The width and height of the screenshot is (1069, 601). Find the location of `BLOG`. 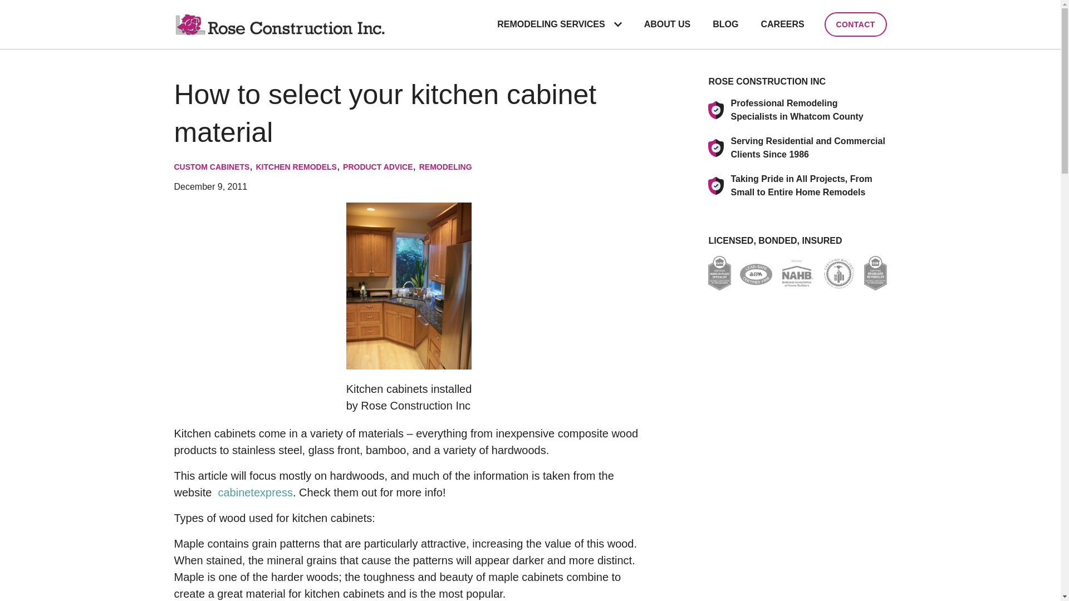

BLOG is located at coordinates (725, 24).